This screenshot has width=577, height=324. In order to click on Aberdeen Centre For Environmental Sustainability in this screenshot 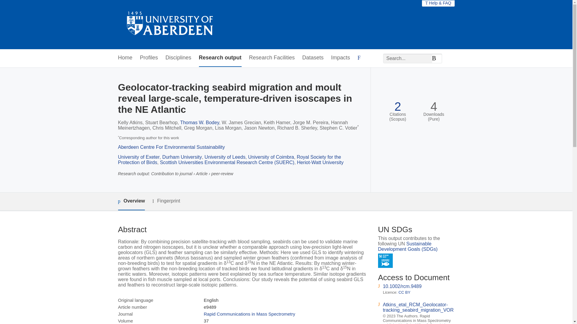, I will do `click(171, 147)`.